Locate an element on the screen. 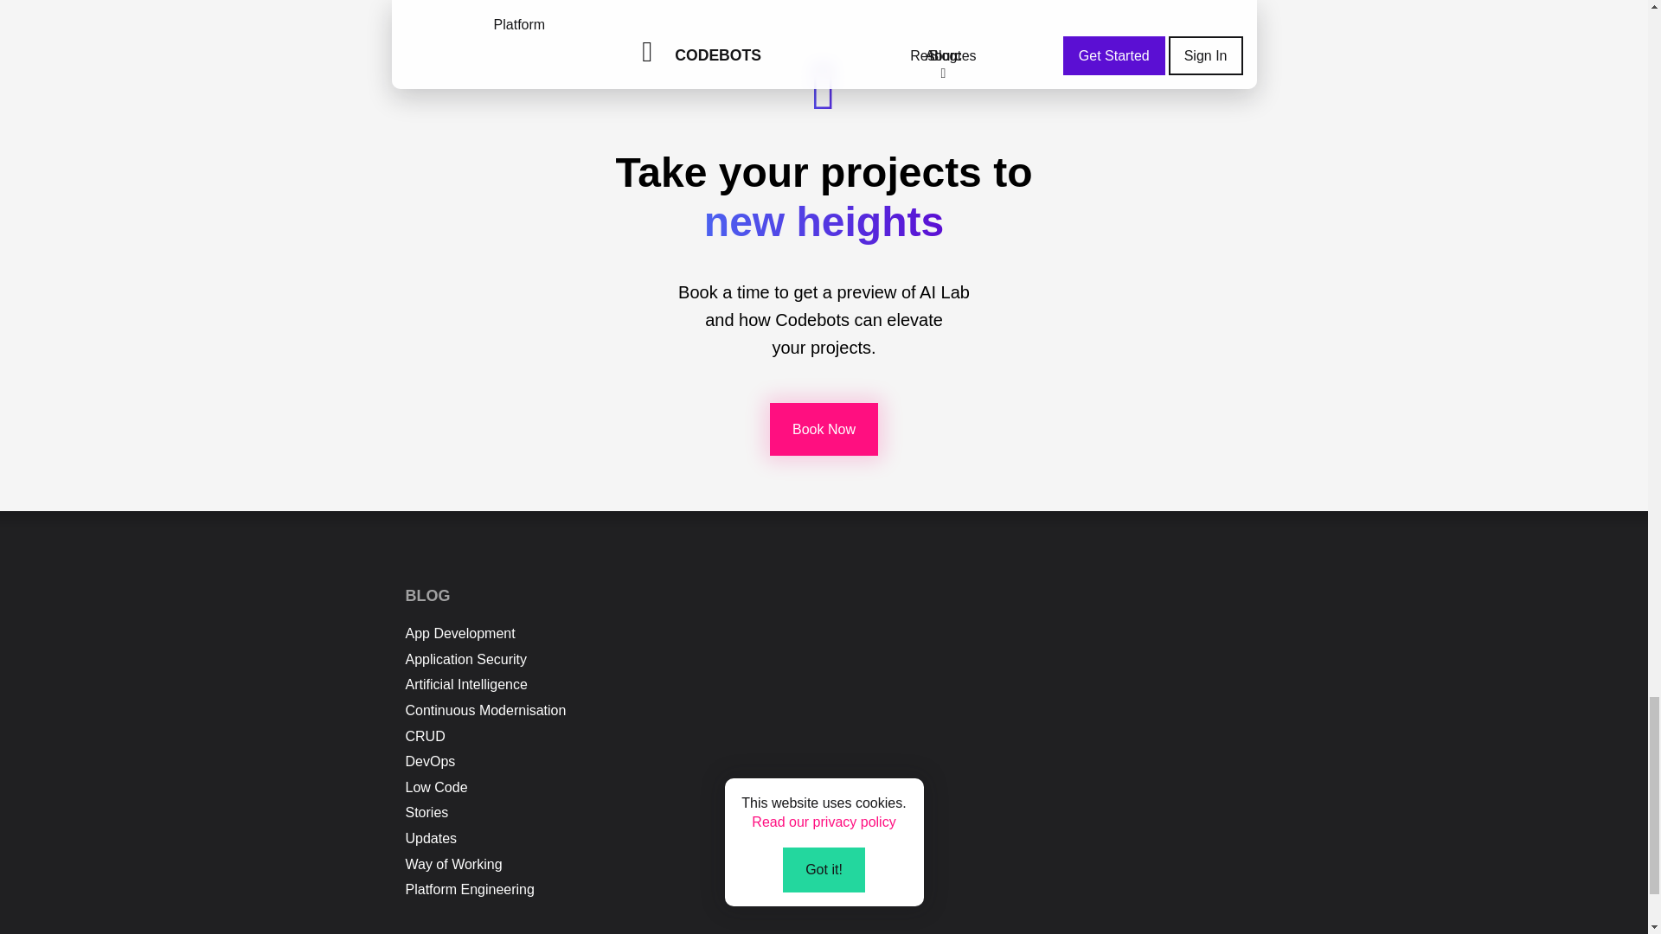 Image resolution: width=1661 pixels, height=934 pixels. App Development is located at coordinates (460, 633).